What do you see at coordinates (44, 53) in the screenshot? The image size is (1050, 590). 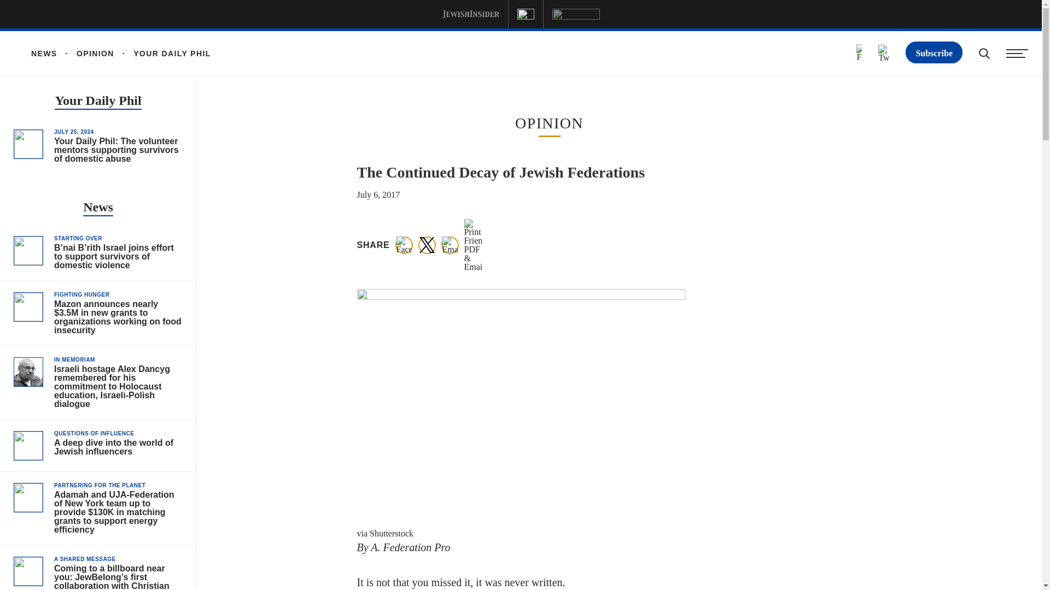 I see `NEWS` at bounding box center [44, 53].